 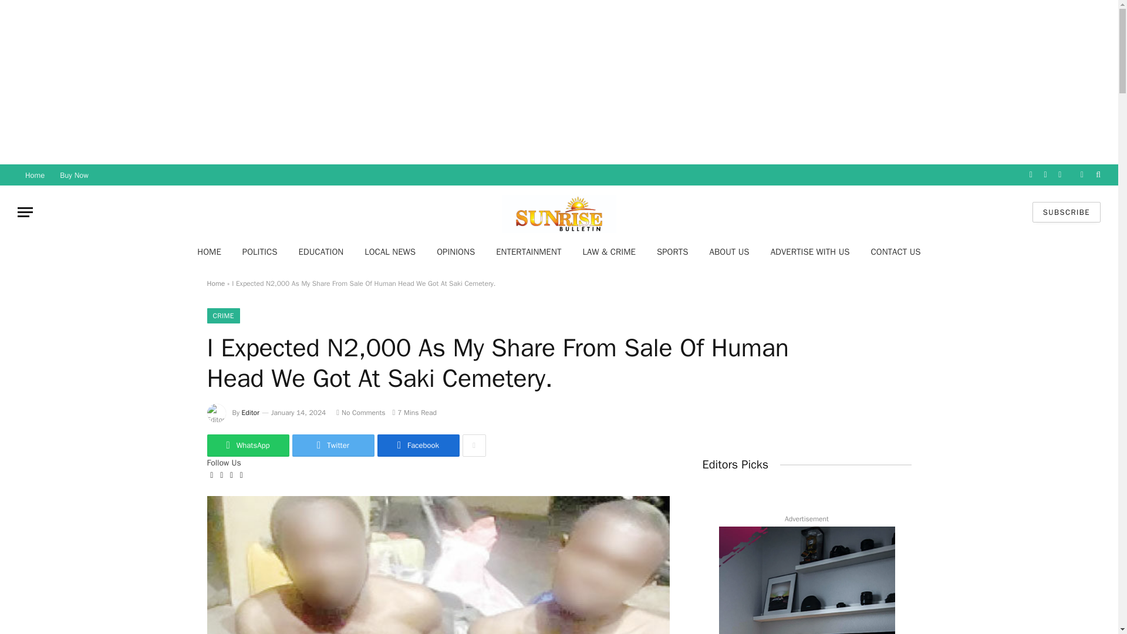 I want to click on Instagram, so click(x=1059, y=175).